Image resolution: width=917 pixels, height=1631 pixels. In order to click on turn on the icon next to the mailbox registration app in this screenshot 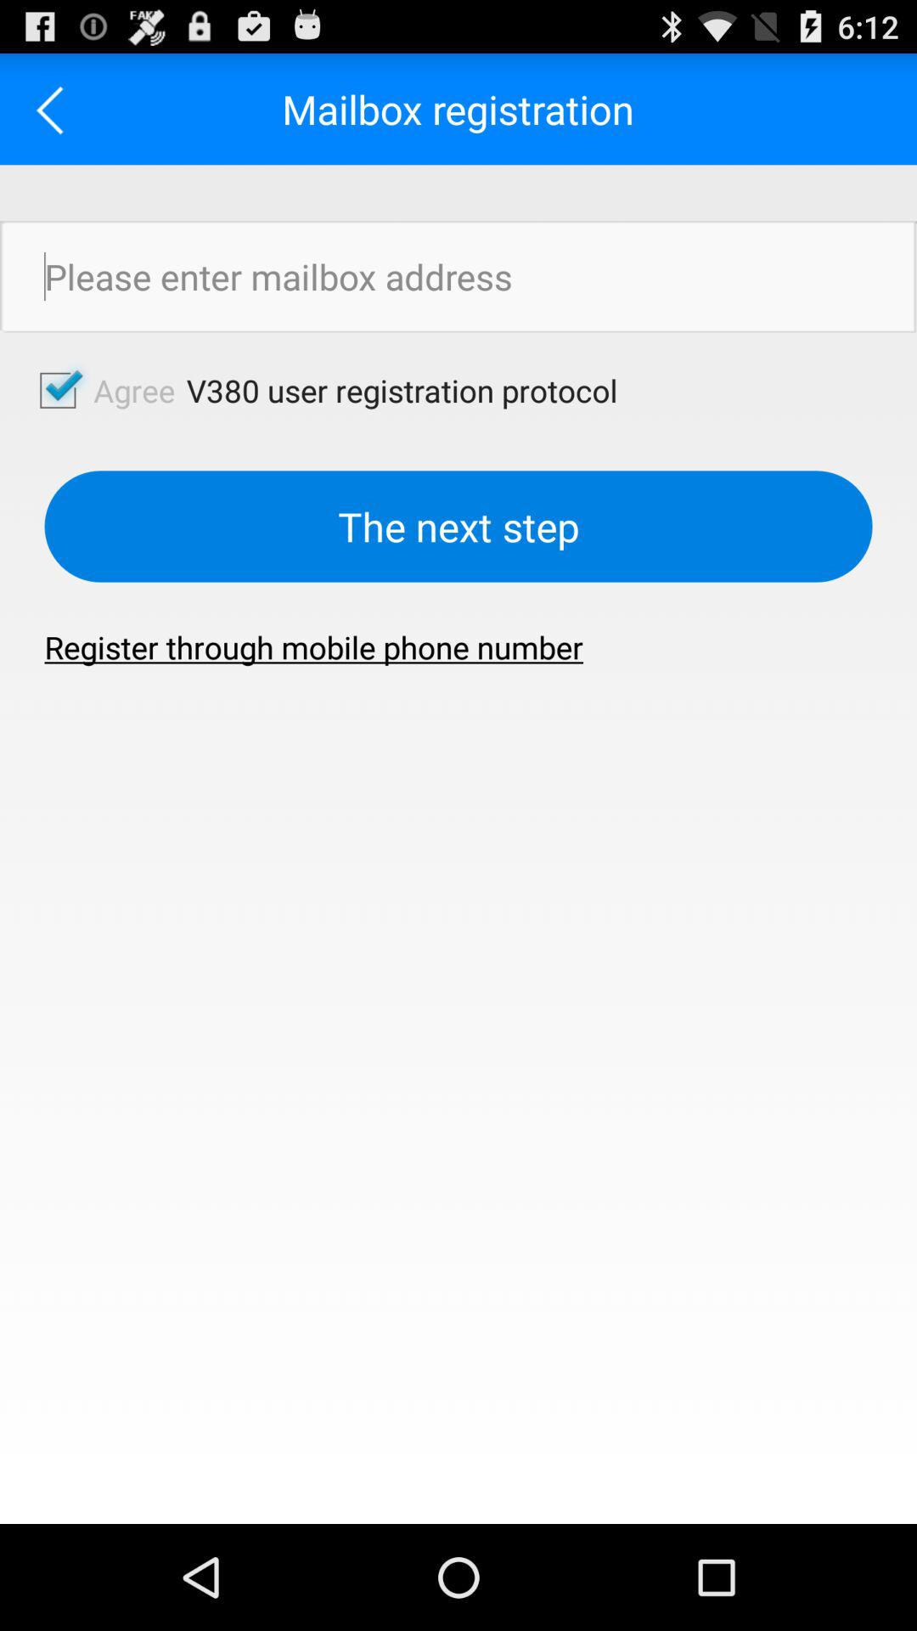, I will do `click(56, 109)`.